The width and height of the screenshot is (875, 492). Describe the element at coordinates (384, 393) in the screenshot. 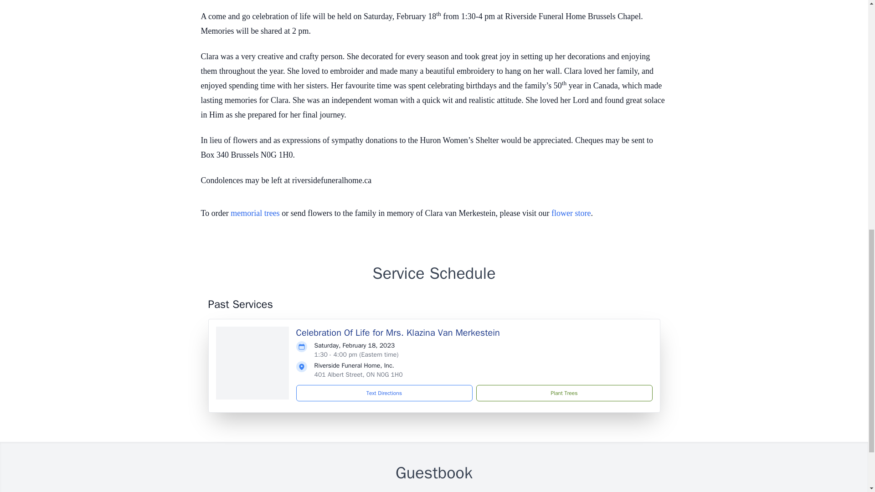

I see `Text Directions` at that location.